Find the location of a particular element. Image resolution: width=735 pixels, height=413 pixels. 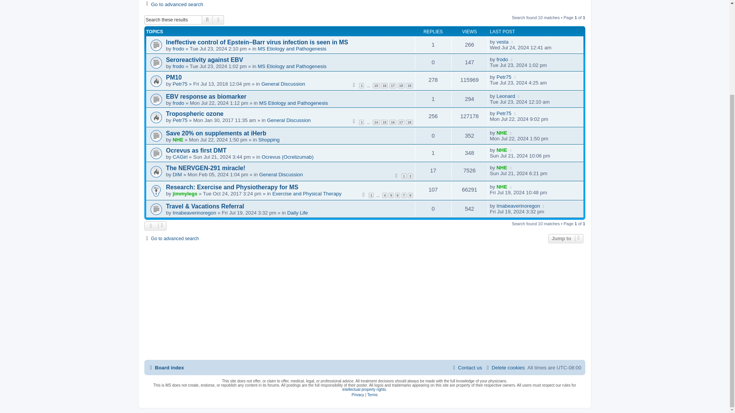

frodo is located at coordinates (178, 49).